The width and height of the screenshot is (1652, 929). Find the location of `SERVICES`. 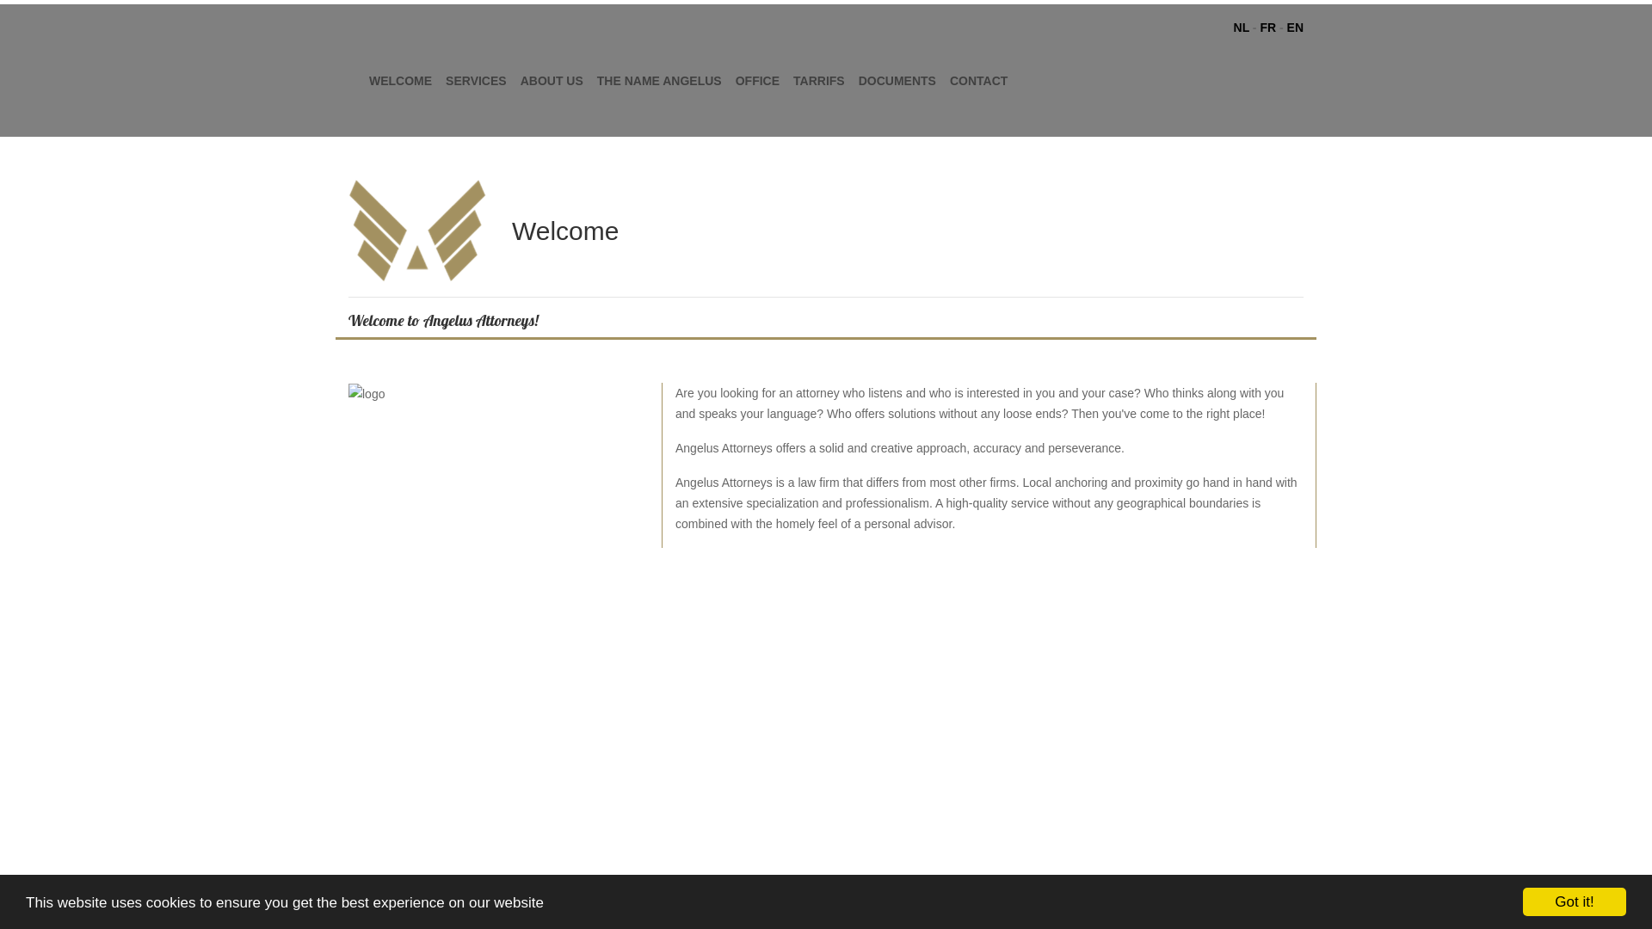

SERVICES is located at coordinates (477, 81).